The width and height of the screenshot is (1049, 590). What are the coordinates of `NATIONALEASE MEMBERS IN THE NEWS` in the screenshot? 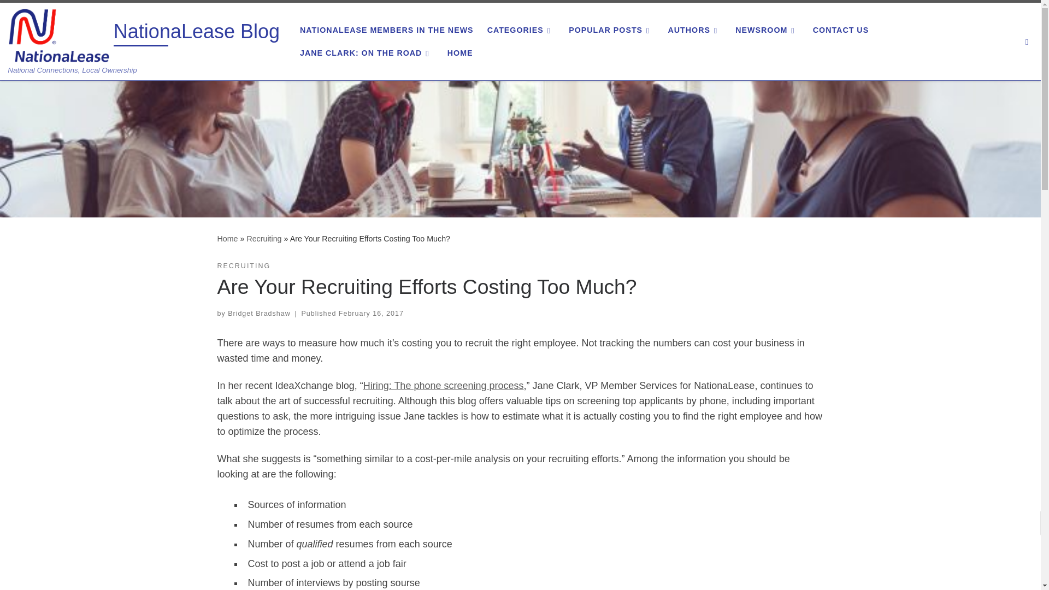 It's located at (387, 29).